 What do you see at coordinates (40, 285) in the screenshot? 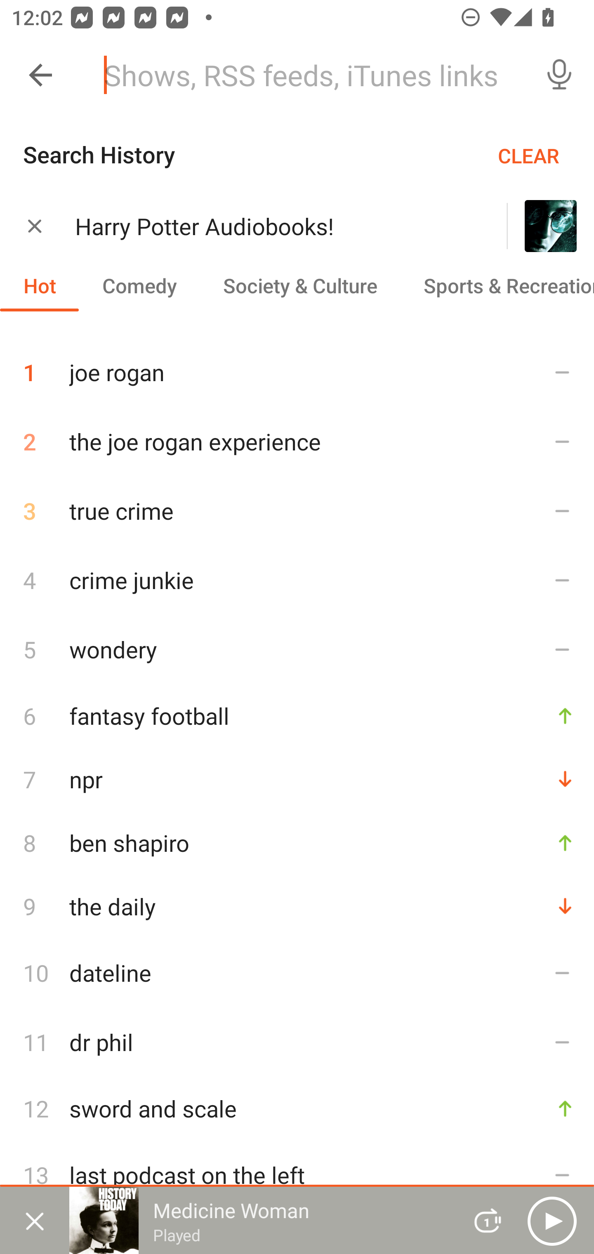
I see `Hot` at bounding box center [40, 285].